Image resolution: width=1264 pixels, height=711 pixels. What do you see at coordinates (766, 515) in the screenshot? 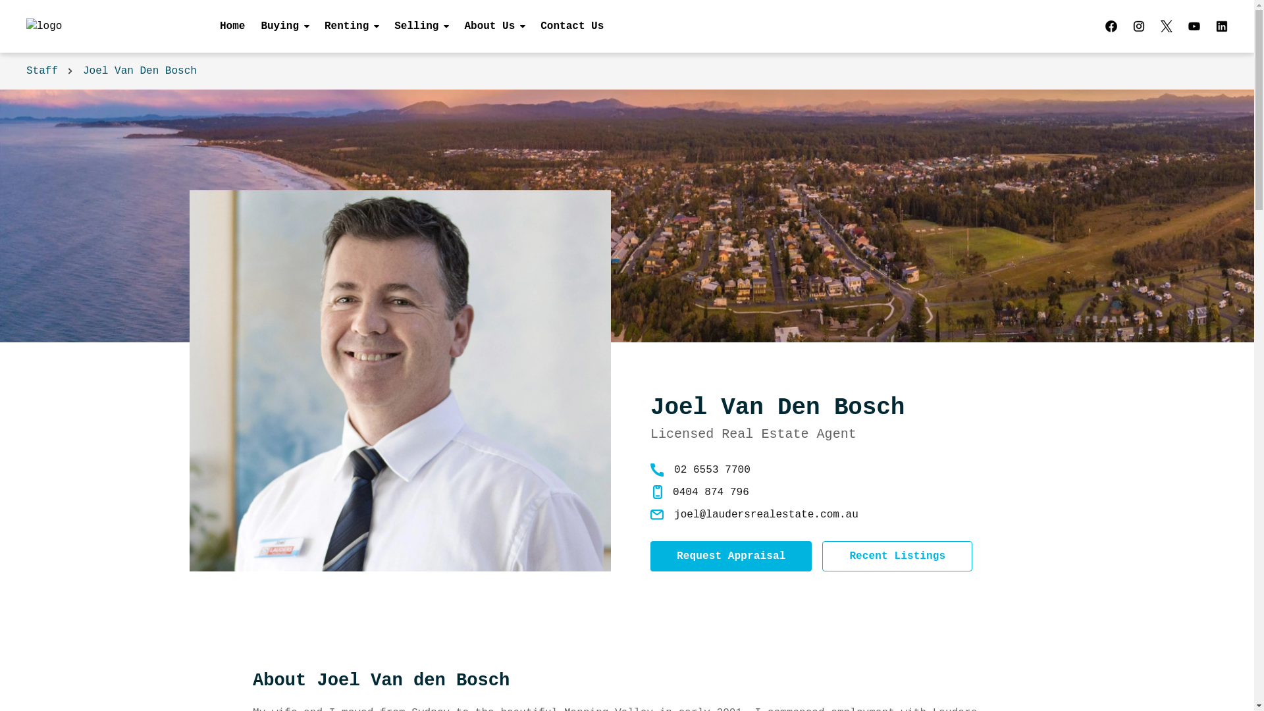
I see `joel@laudersrealestate.com.au` at bounding box center [766, 515].